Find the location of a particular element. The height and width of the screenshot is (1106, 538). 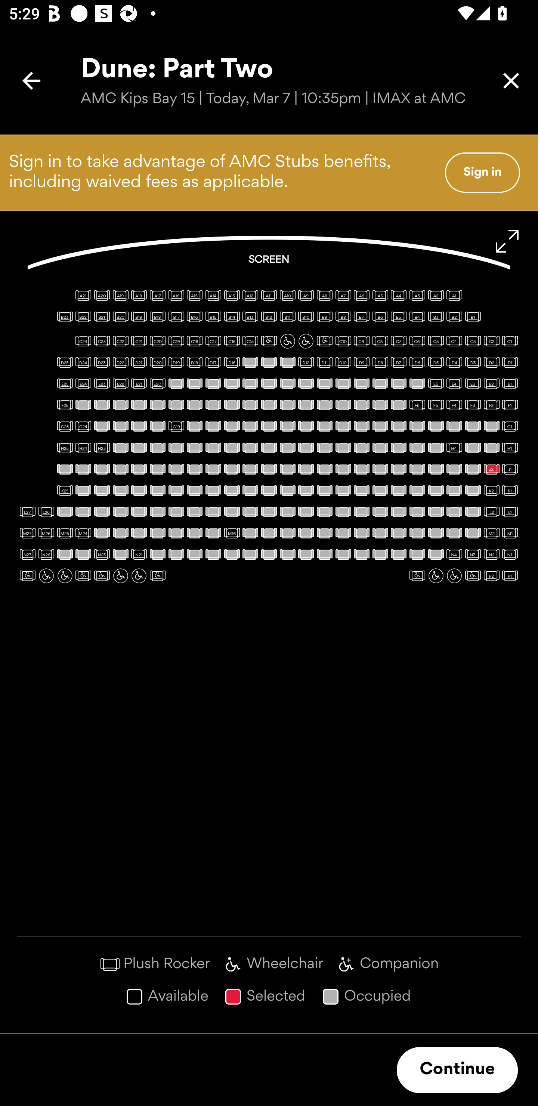

D19, Regular seat, available is located at coordinates (176, 362).